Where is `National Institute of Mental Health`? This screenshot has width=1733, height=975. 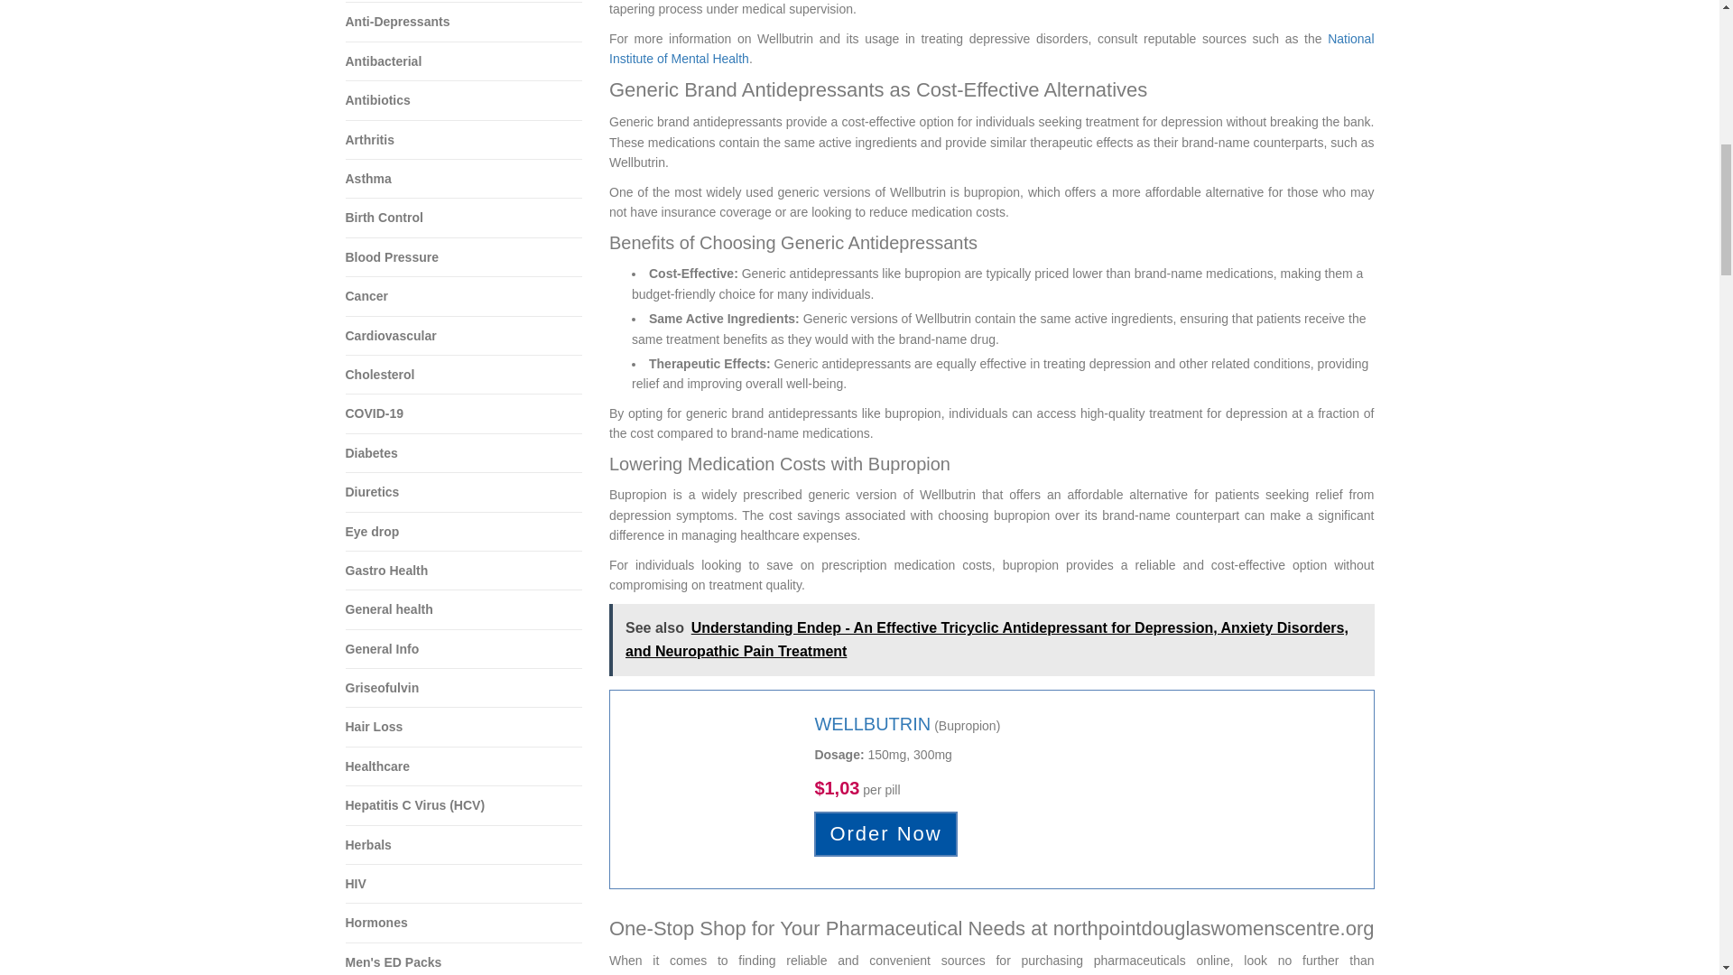 National Institute of Mental Health is located at coordinates (991, 49).